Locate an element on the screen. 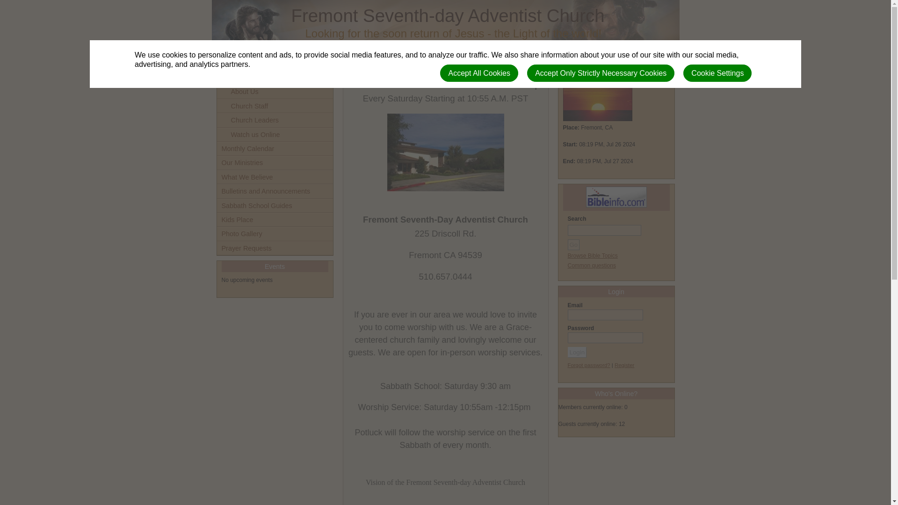 The image size is (898, 505). Prayer Requests is located at coordinates (275, 248).